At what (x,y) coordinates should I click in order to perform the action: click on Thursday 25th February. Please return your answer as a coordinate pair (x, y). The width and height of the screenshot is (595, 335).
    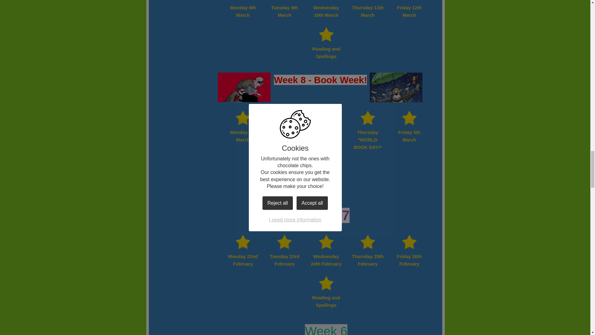
    Looking at the image, I should click on (368, 250).